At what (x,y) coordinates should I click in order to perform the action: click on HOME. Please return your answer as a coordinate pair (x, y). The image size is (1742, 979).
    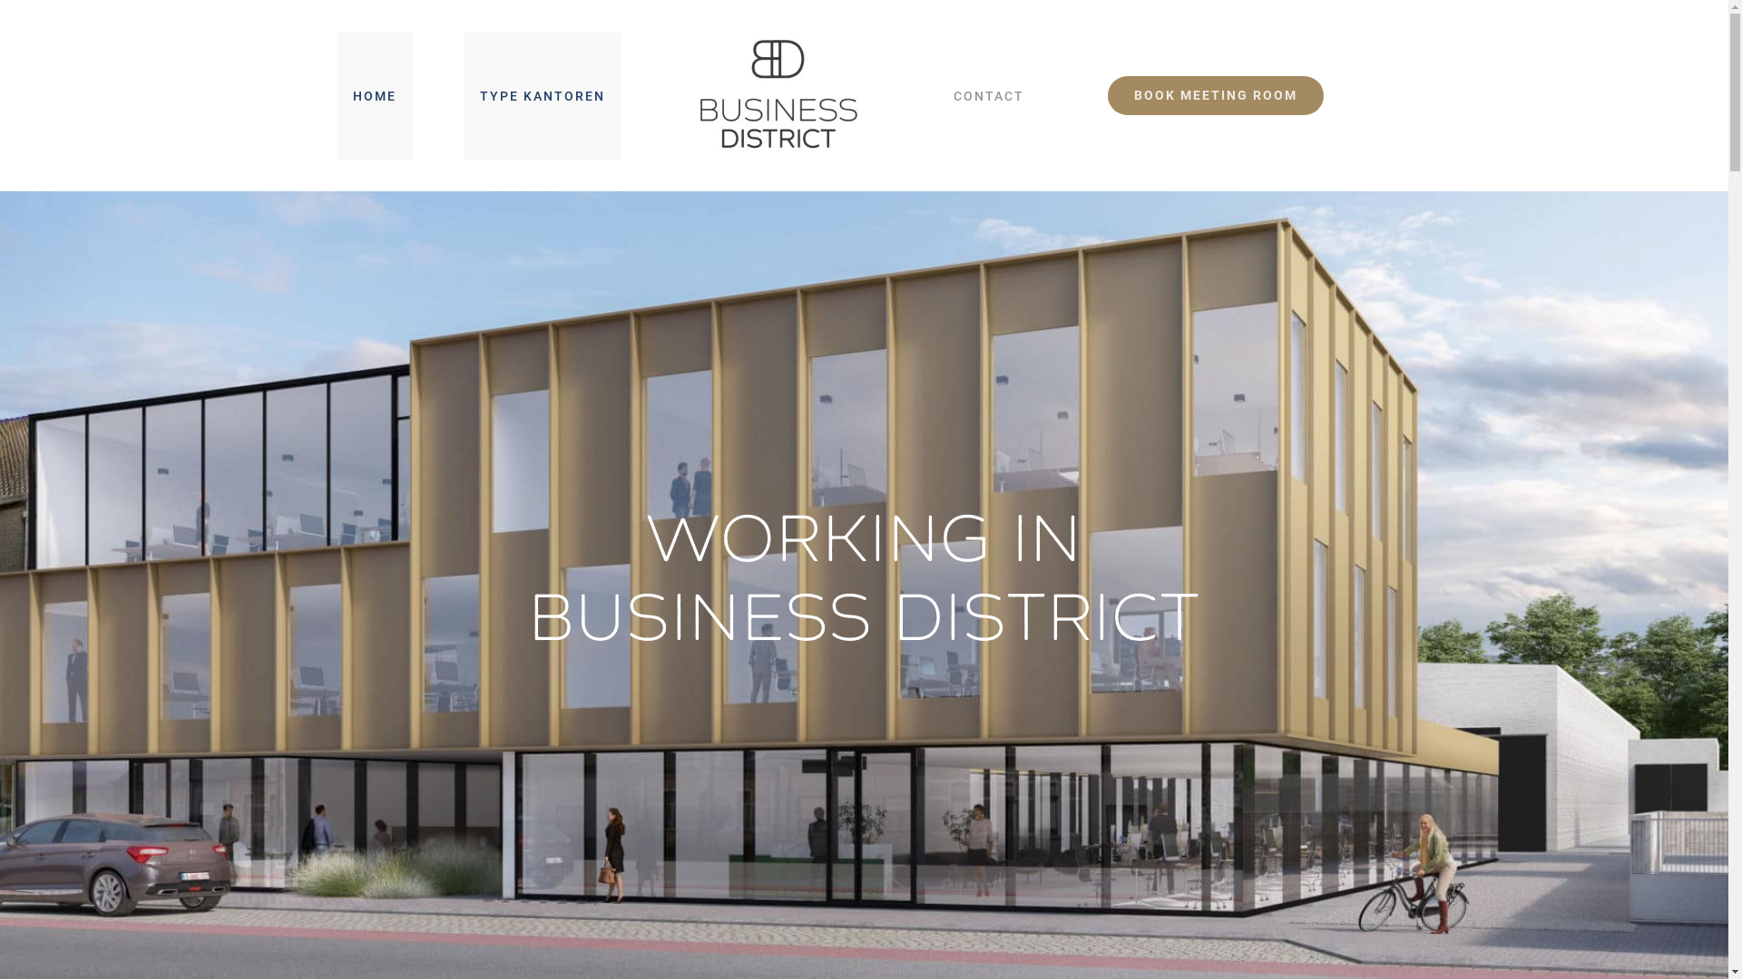
    Looking at the image, I should click on (376, 96).